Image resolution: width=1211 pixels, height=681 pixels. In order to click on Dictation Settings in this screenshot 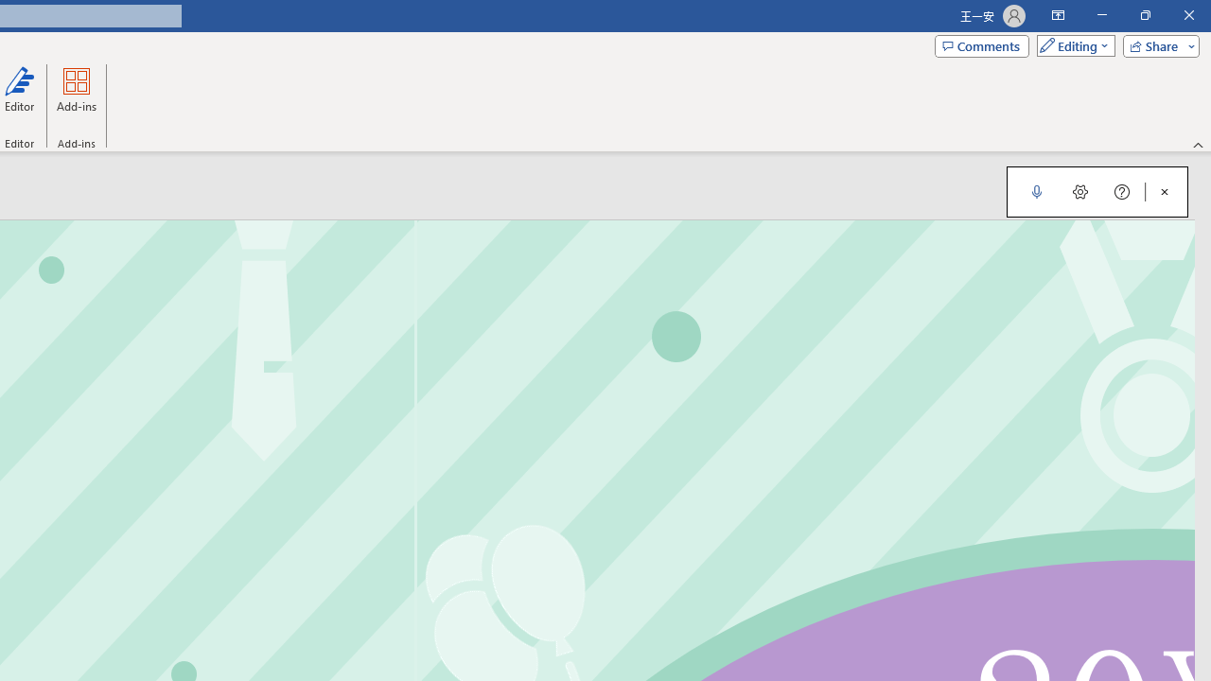, I will do `click(1080, 191)`.